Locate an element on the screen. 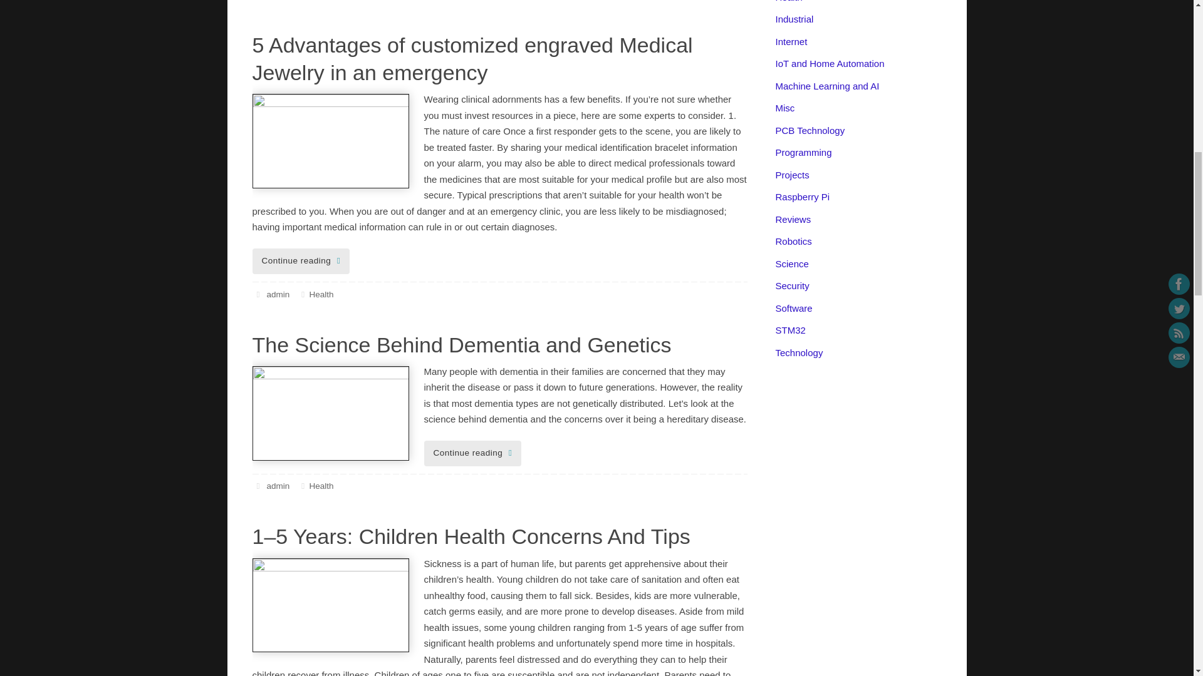 This screenshot has width=1203, height=676. Continue reading is located at coordinates (472, 453).